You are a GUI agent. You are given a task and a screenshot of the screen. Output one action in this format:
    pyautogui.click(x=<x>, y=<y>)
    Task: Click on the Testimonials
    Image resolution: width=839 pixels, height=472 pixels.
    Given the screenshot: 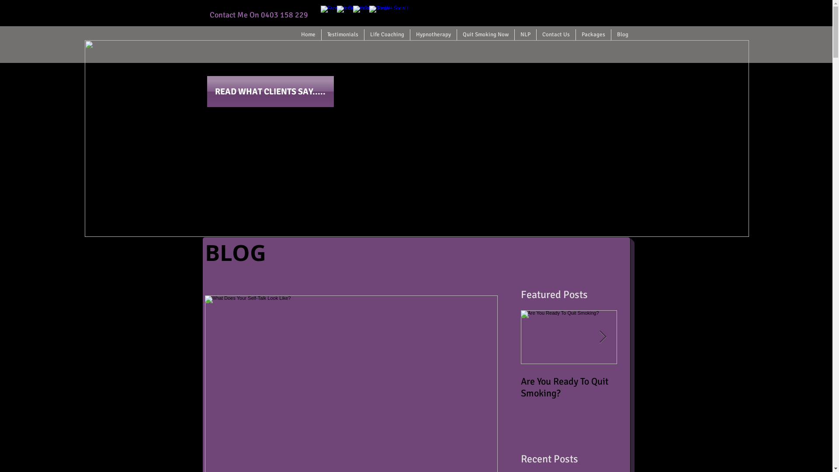 What is the action you would take?
    pyautogui.click(x=343, y=35)
    